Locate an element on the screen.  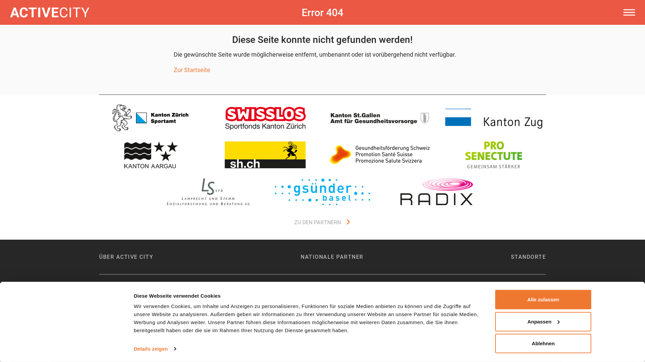
Impressum is located at coordinates (112, 296).